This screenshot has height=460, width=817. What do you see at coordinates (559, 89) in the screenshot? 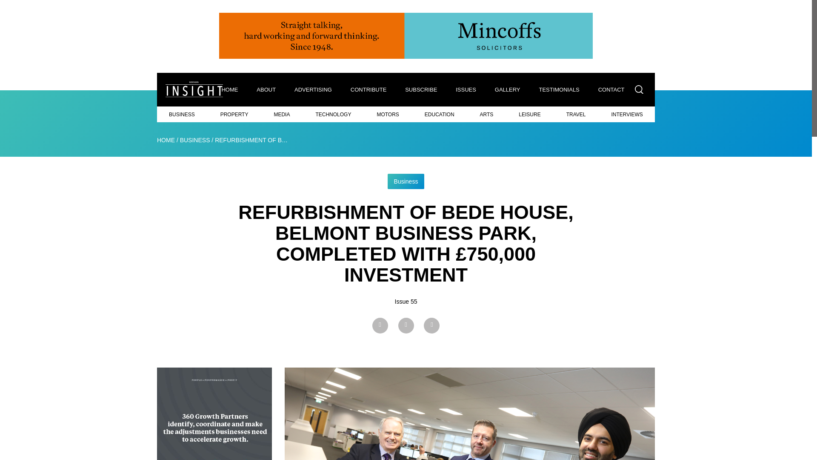
I see `TESTIMONIALS` at bounding box center [559, 89].